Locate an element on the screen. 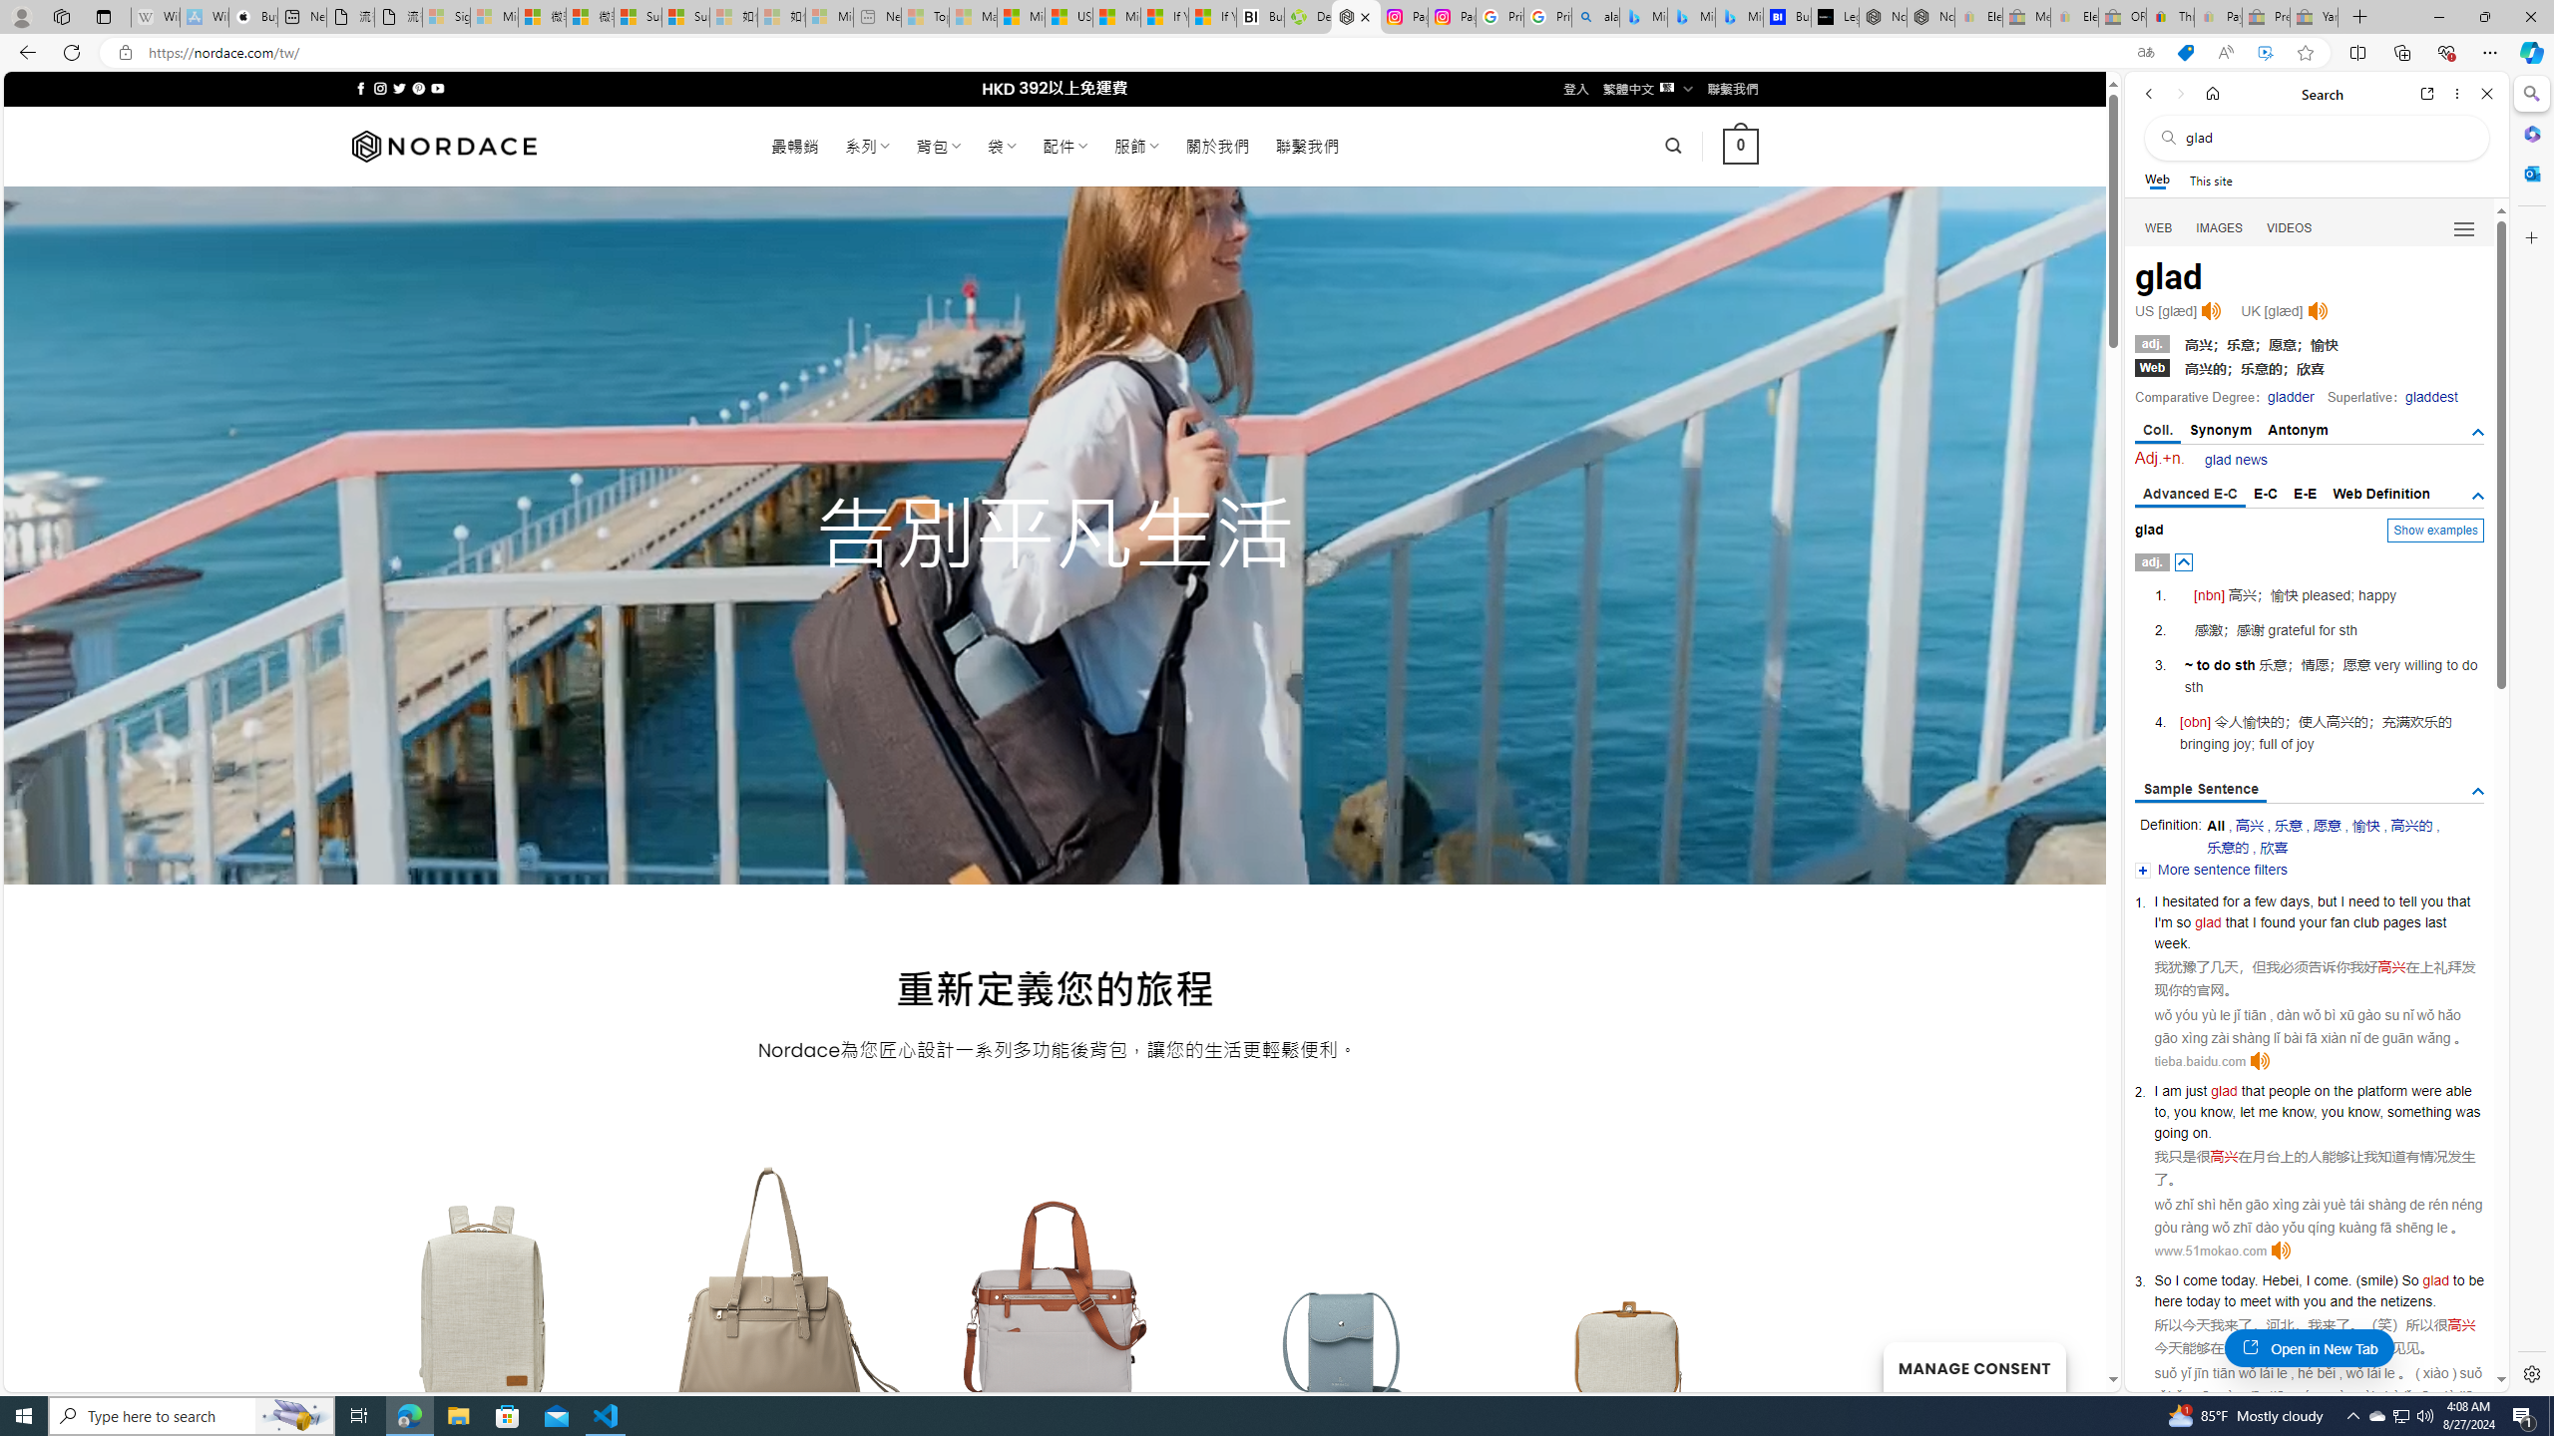 The width and height of the screenshot is (2554, 1436). Browser essentials is located at coordinates (2446, 52).